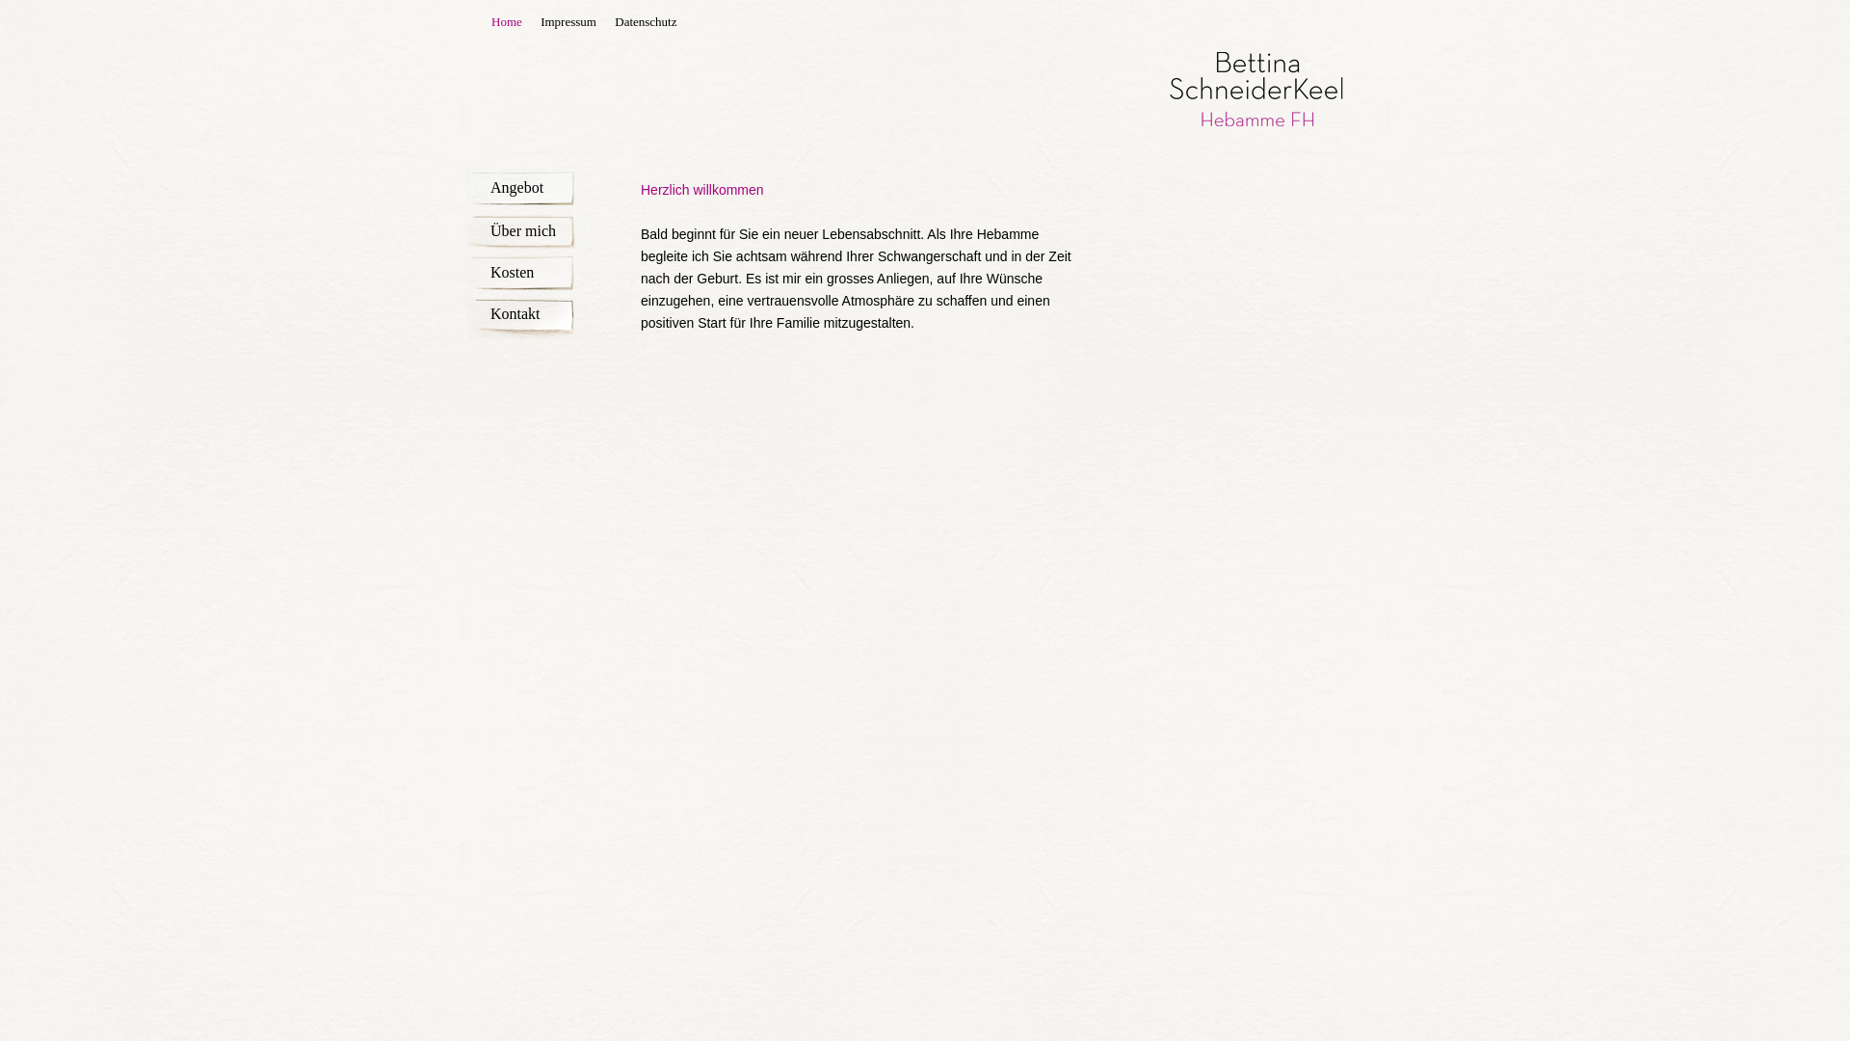 The image size is (1850, 1041). What do you see at coordinates (524, 266) in the screenshot?
I see `Kosten` at bounding box center [524, 266].